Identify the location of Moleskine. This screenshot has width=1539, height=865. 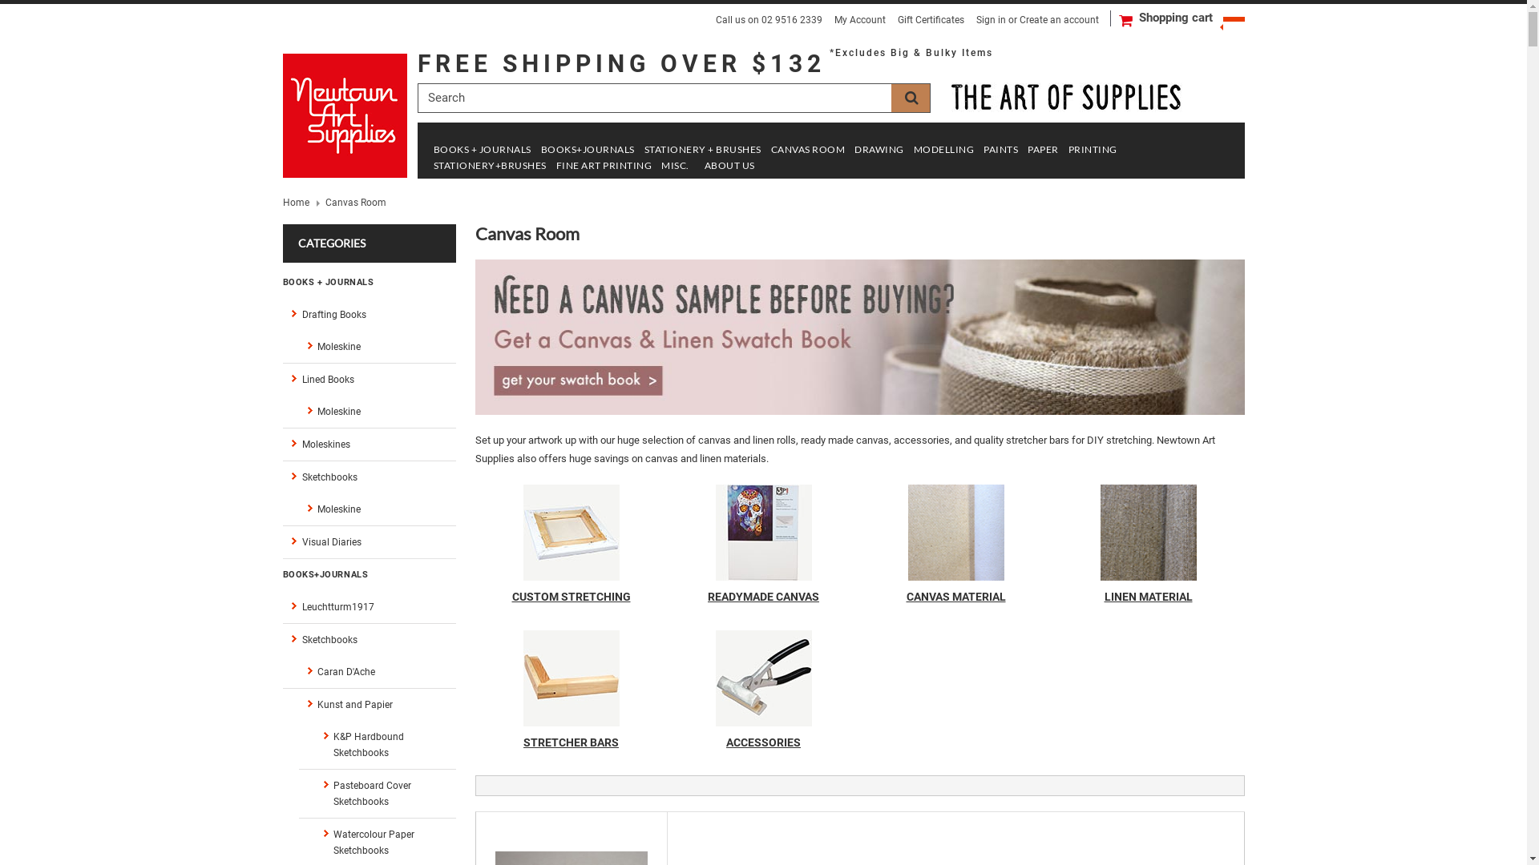
(377, 346).